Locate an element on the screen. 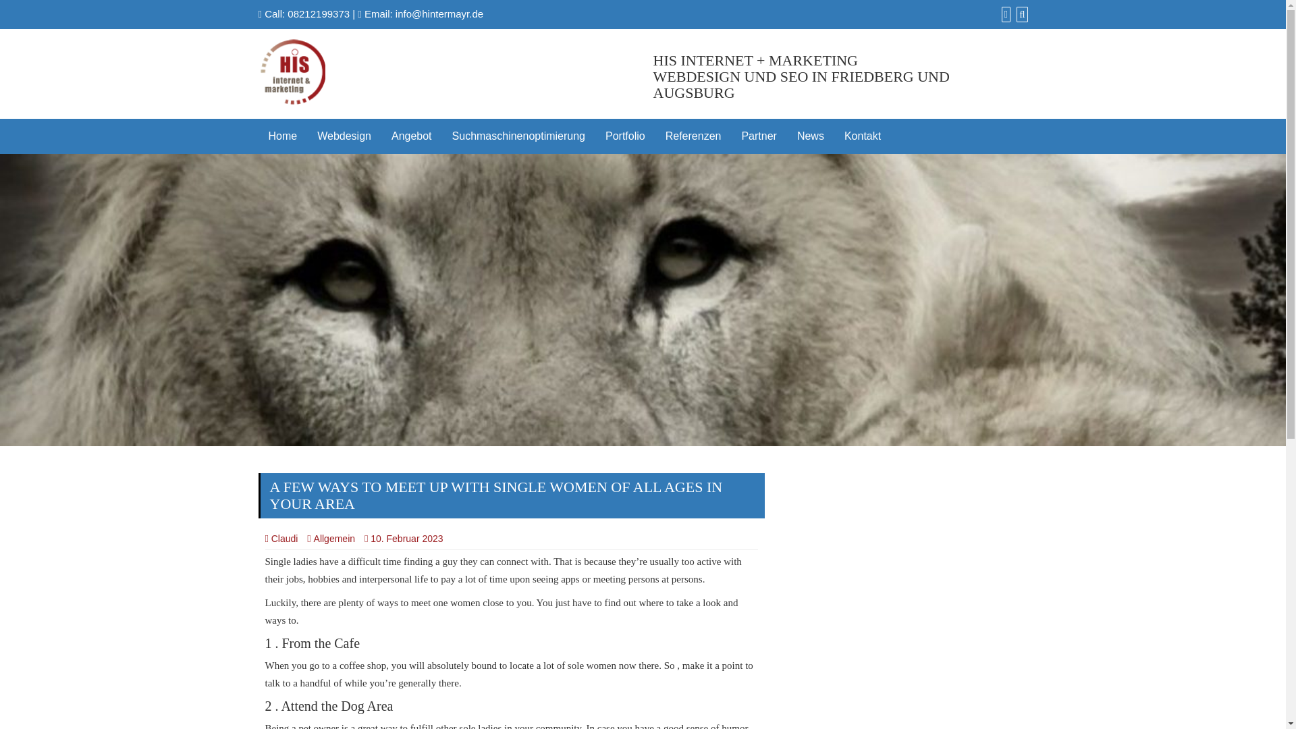  Kontakt is located at coordinates (863, 136).